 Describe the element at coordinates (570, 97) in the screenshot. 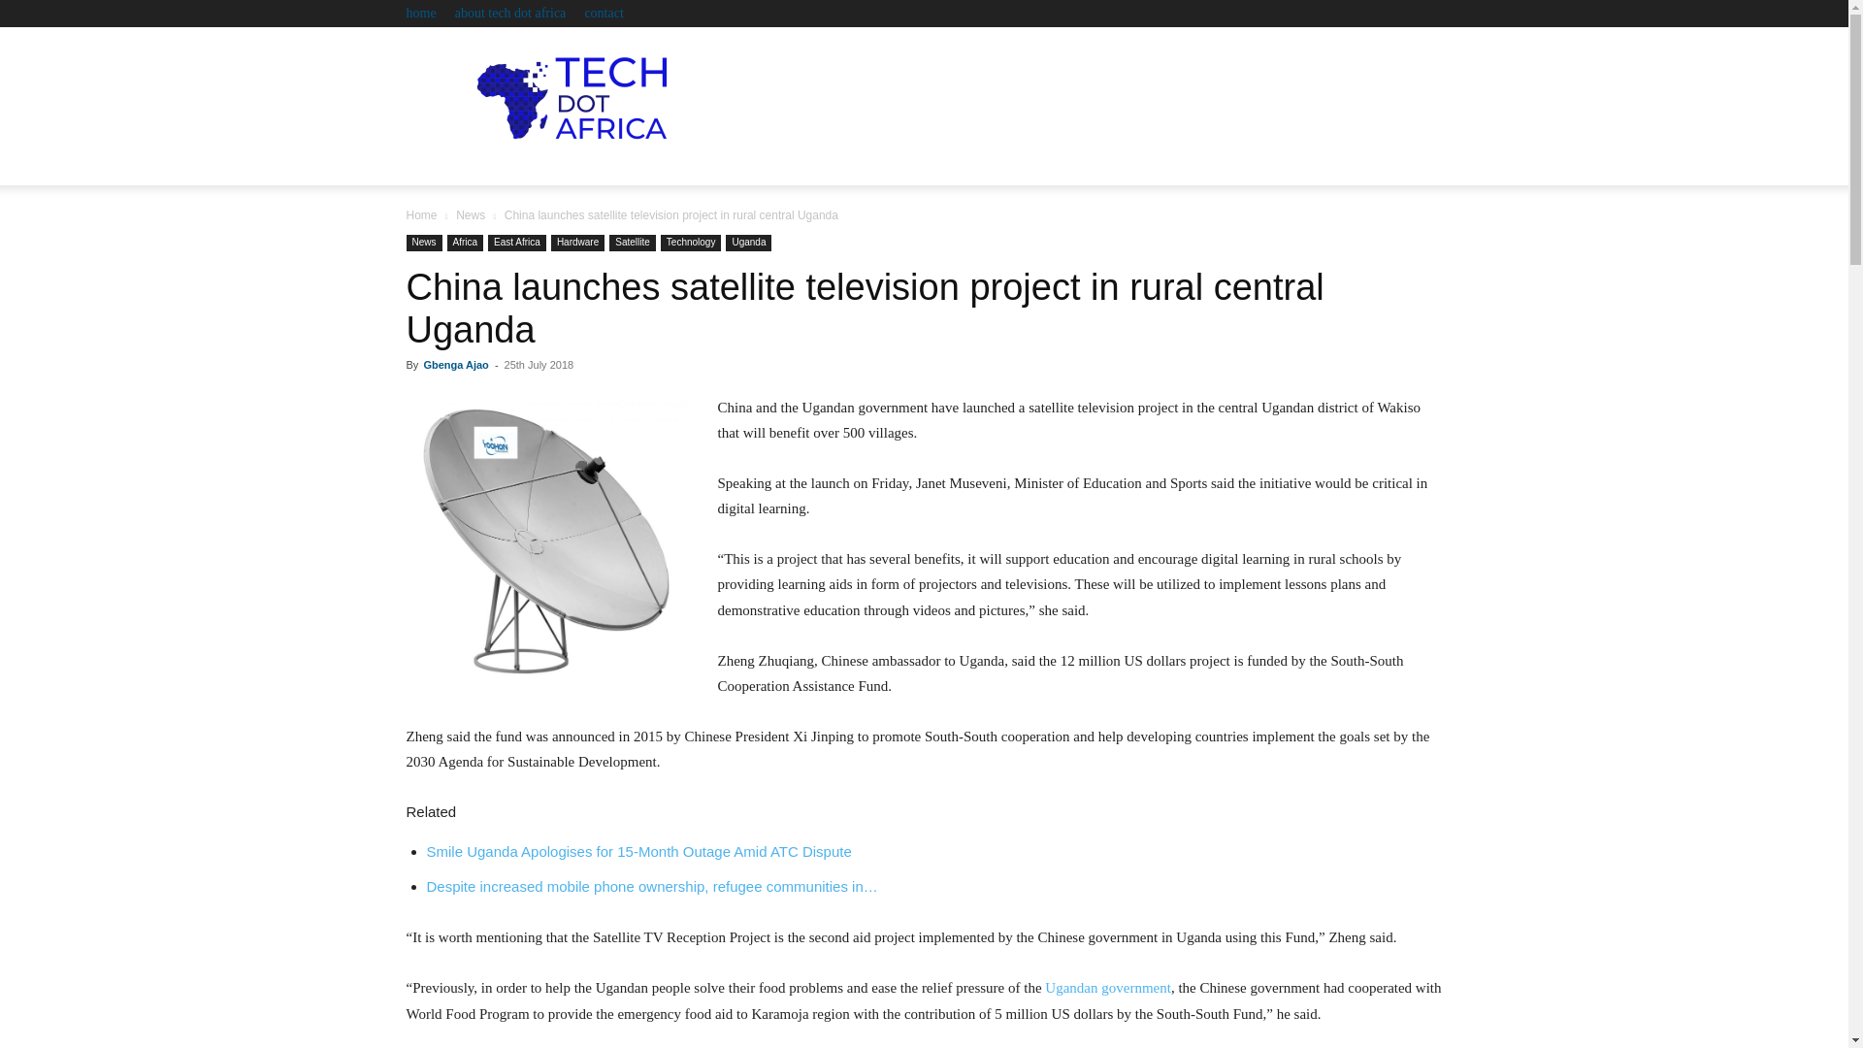

I see `TECH dot AFRICA` at that location.